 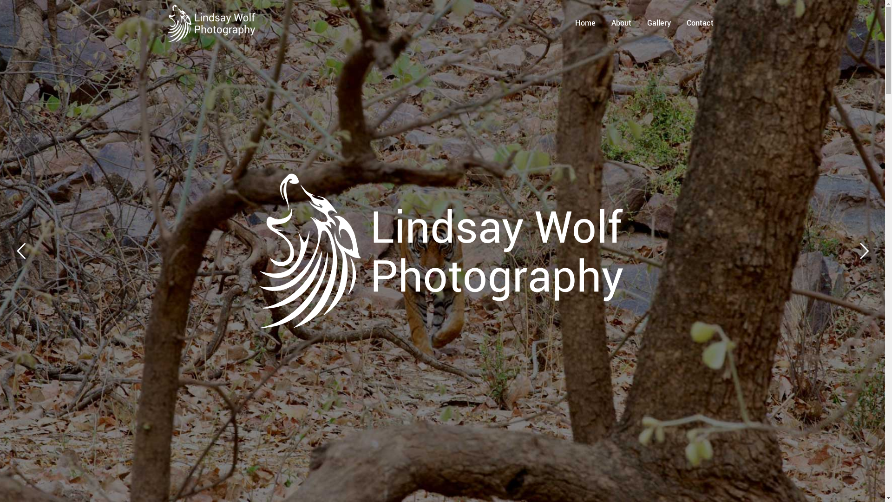 I want to click on Home, so click(x=585, y=23).